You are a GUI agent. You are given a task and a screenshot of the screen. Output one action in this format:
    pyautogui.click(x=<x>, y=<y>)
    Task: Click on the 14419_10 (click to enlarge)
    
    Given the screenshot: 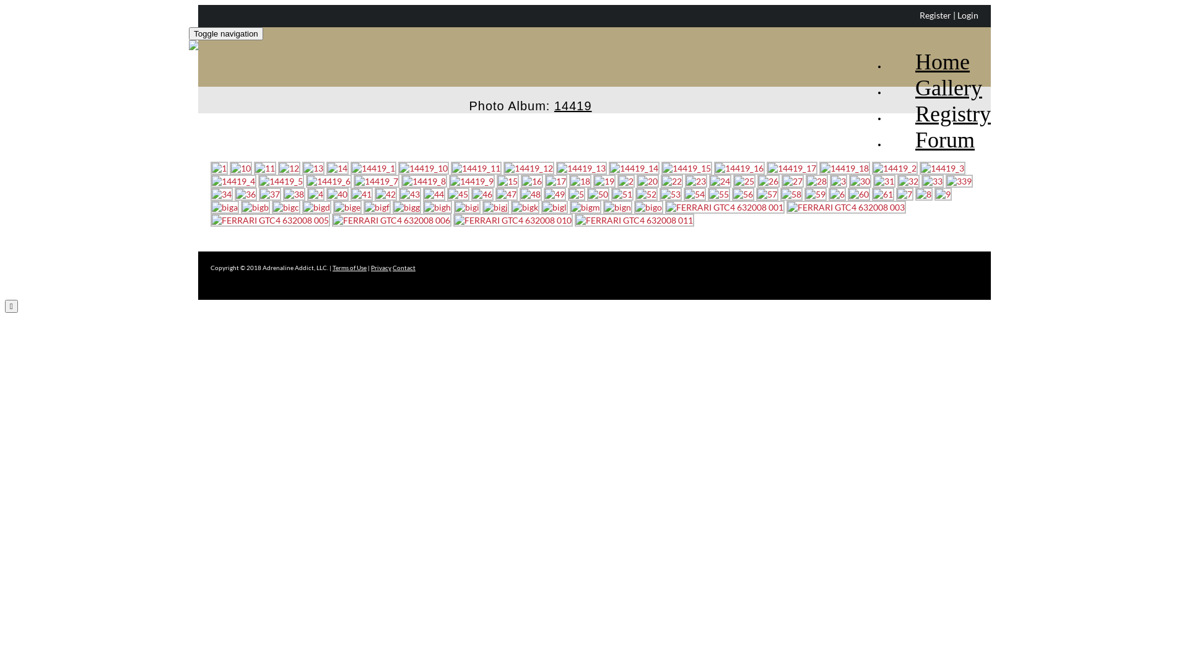 What is the action you would take?
    pyautogui.click(x=424, y=168)
    